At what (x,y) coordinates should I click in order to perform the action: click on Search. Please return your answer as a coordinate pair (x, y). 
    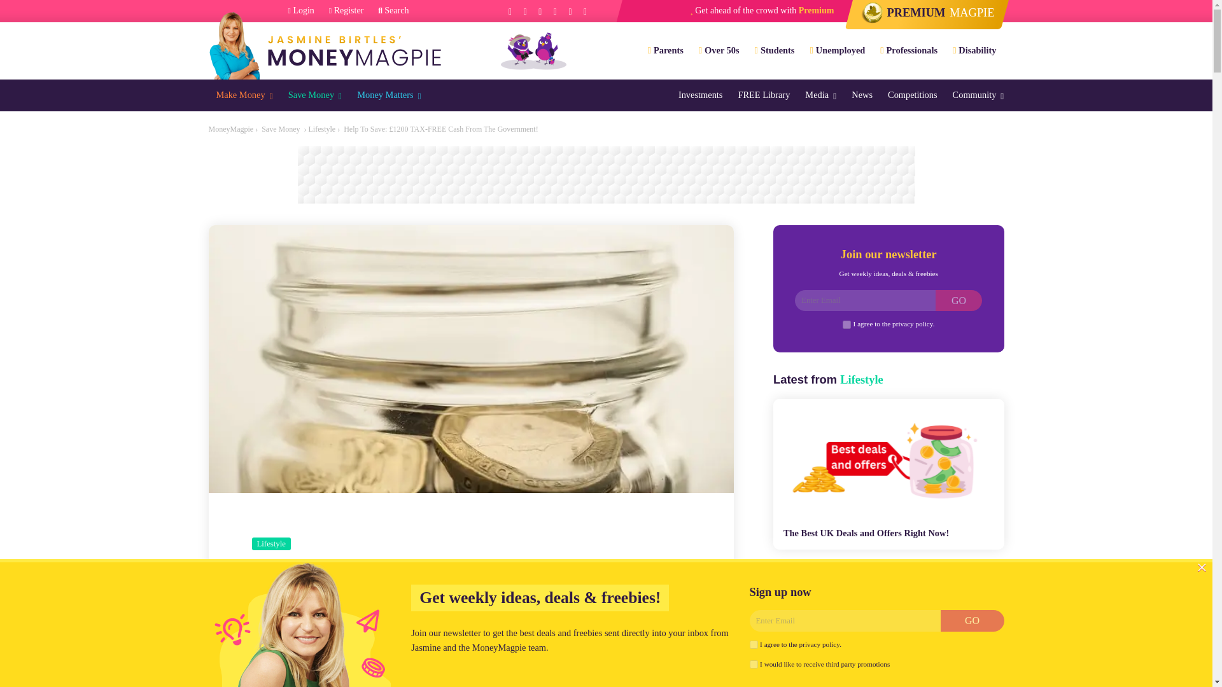
    Looking at the image, I should click on (393, 11).